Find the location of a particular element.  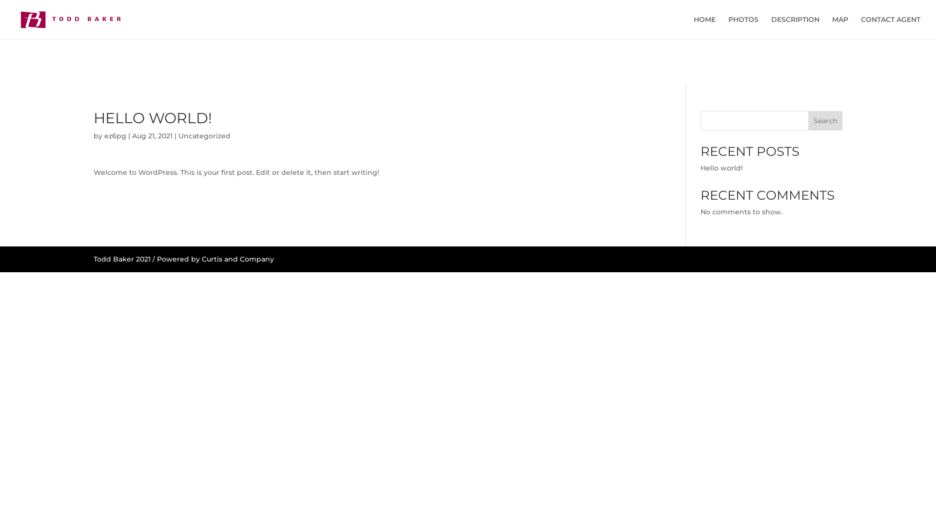

Uncategorized is located at coordinates (205, 136).